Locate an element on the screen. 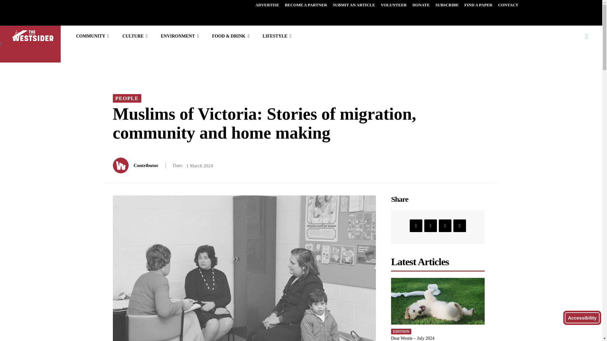  Accessibility Menu is located at coordinates (582, 318).